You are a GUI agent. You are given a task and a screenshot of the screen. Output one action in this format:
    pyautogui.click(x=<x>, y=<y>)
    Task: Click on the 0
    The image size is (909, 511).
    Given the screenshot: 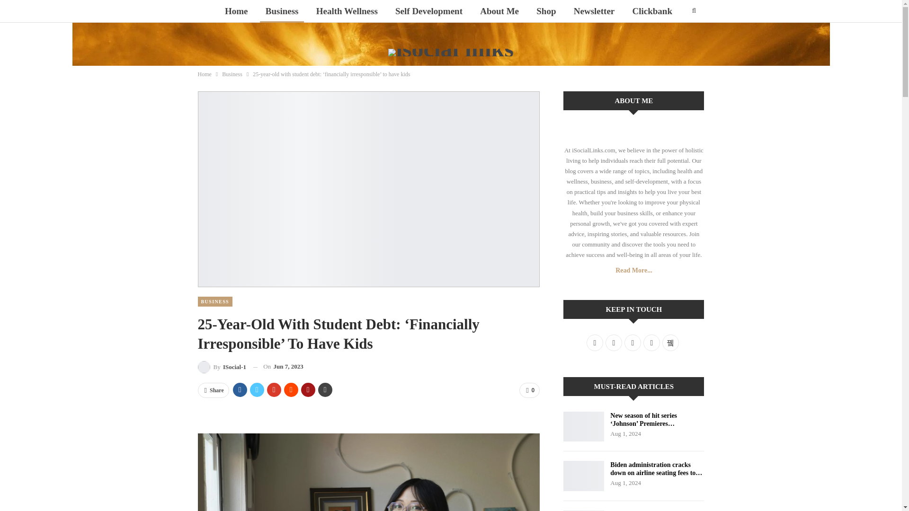 What is the action you would take?
    pyautogui.click(x=529, y=390)
    